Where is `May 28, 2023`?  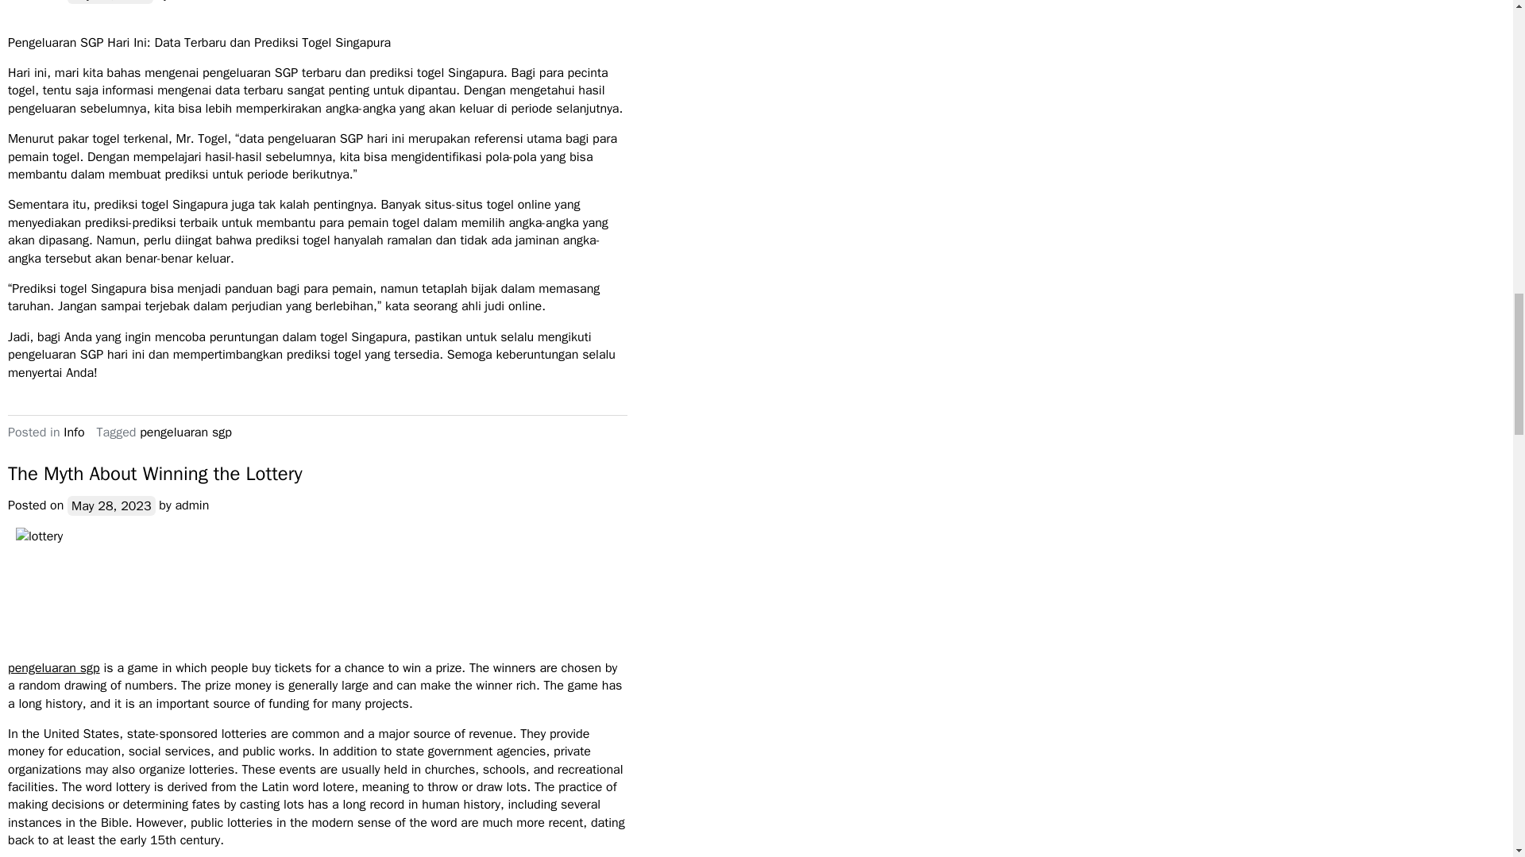 May 28, 2023 is located at coordinates (111, 506).